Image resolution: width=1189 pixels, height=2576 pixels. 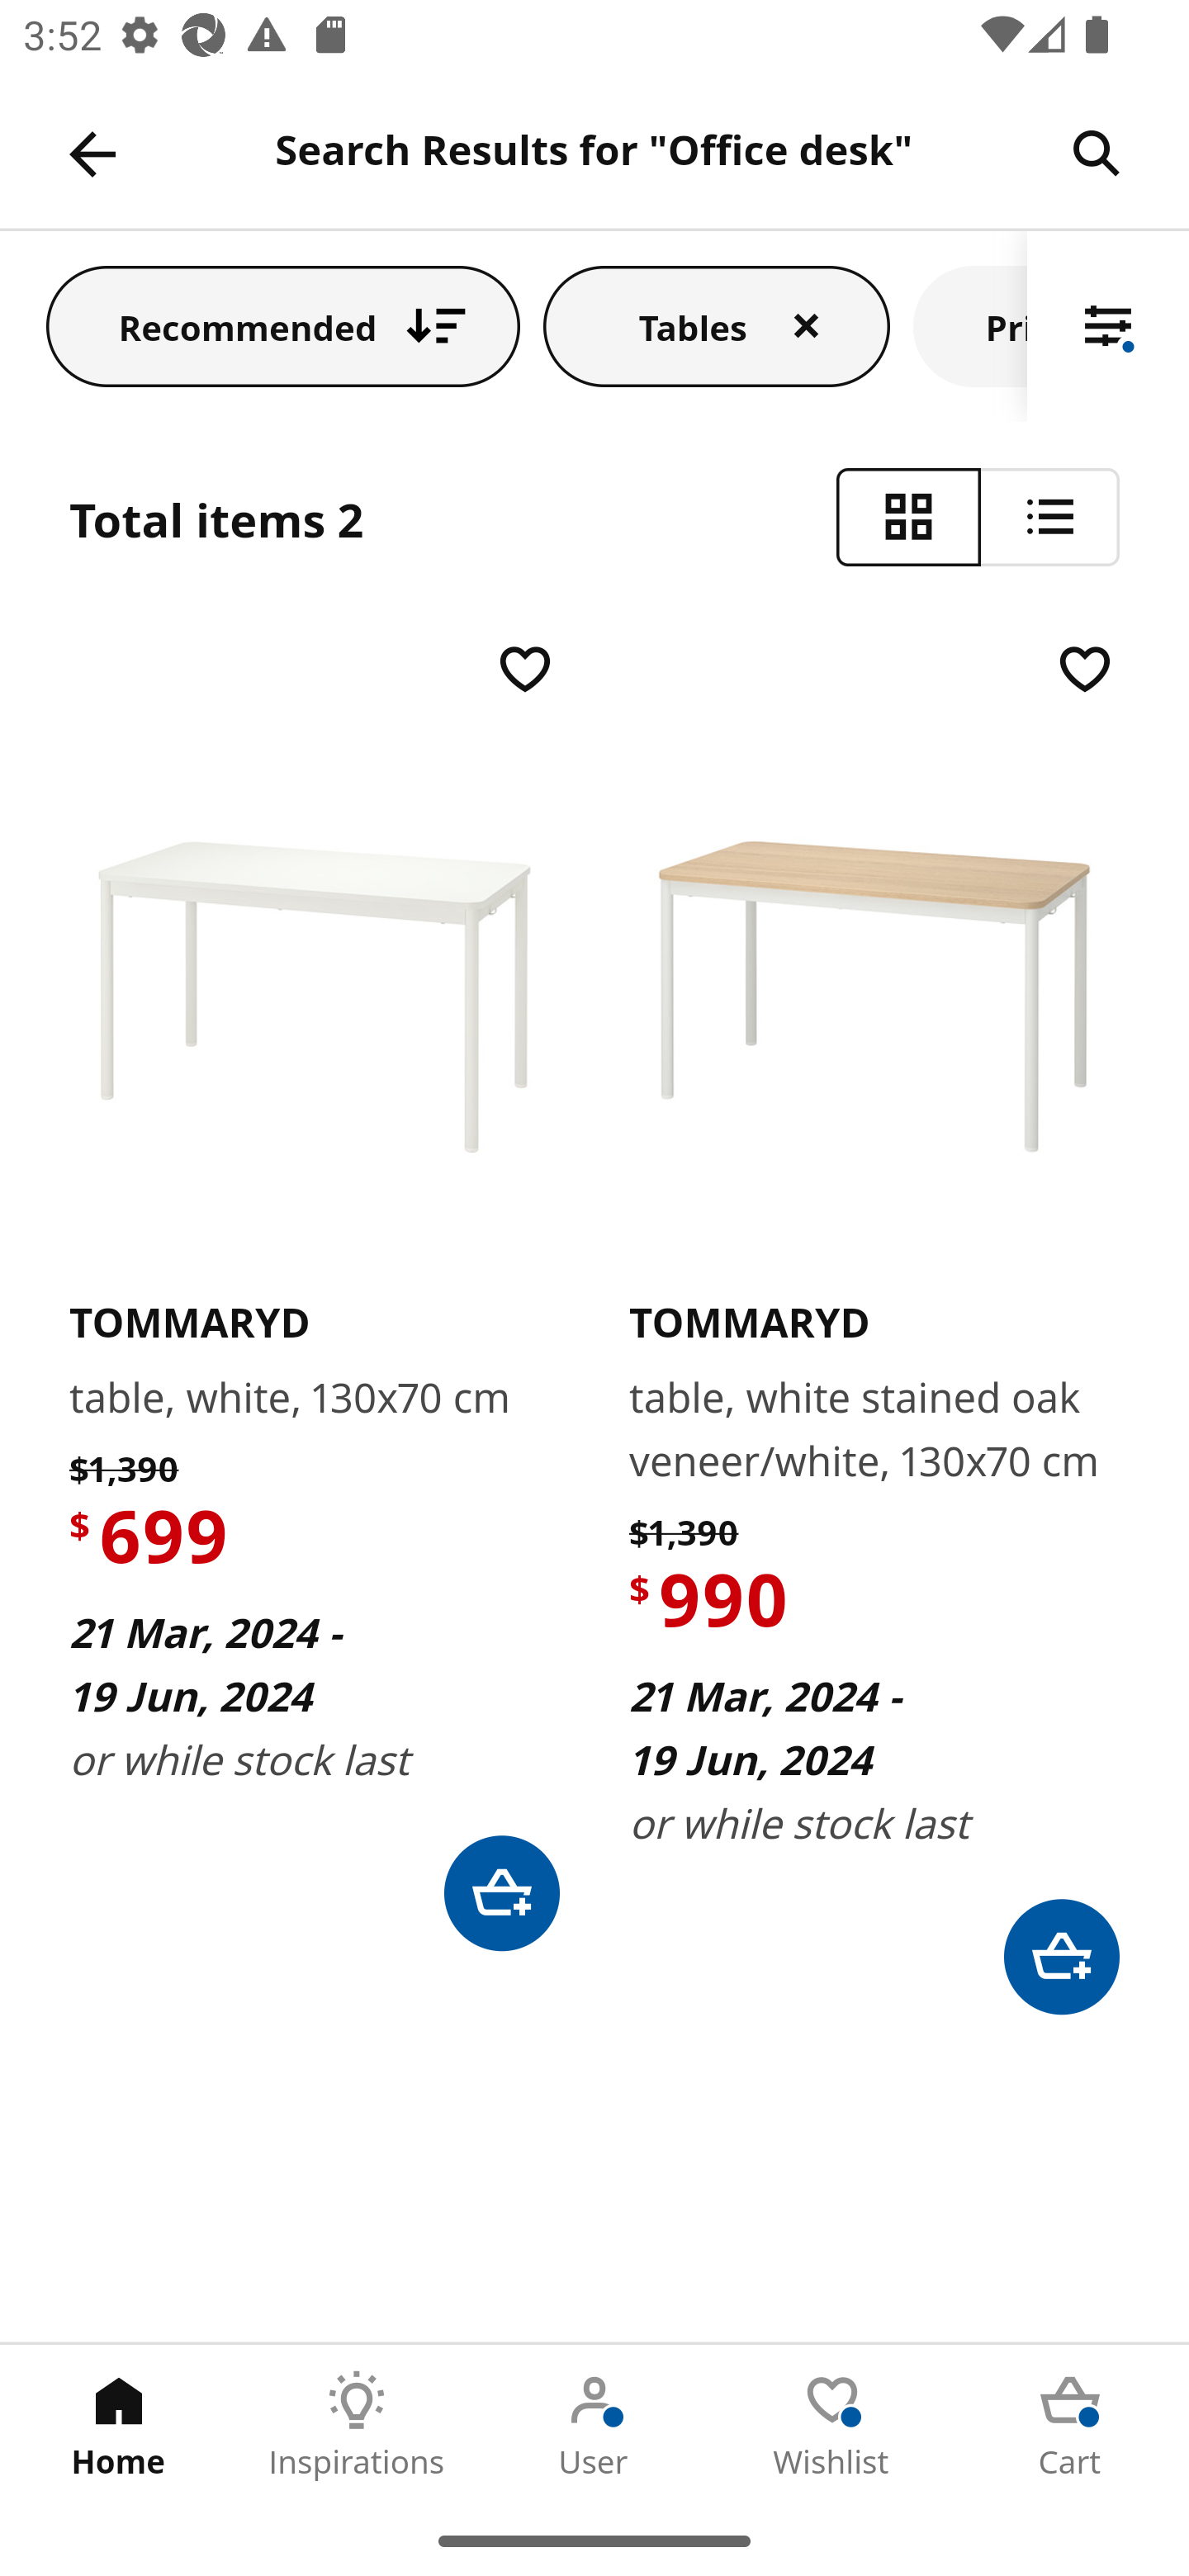 I want to click on Cart
Tab 5 of 5, so click(x=1070, y=2425).